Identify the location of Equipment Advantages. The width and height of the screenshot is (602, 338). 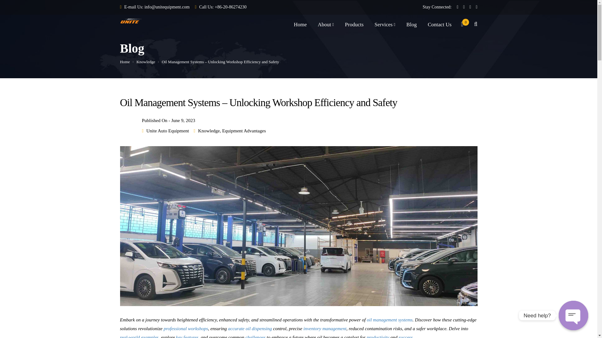
(244, 131).